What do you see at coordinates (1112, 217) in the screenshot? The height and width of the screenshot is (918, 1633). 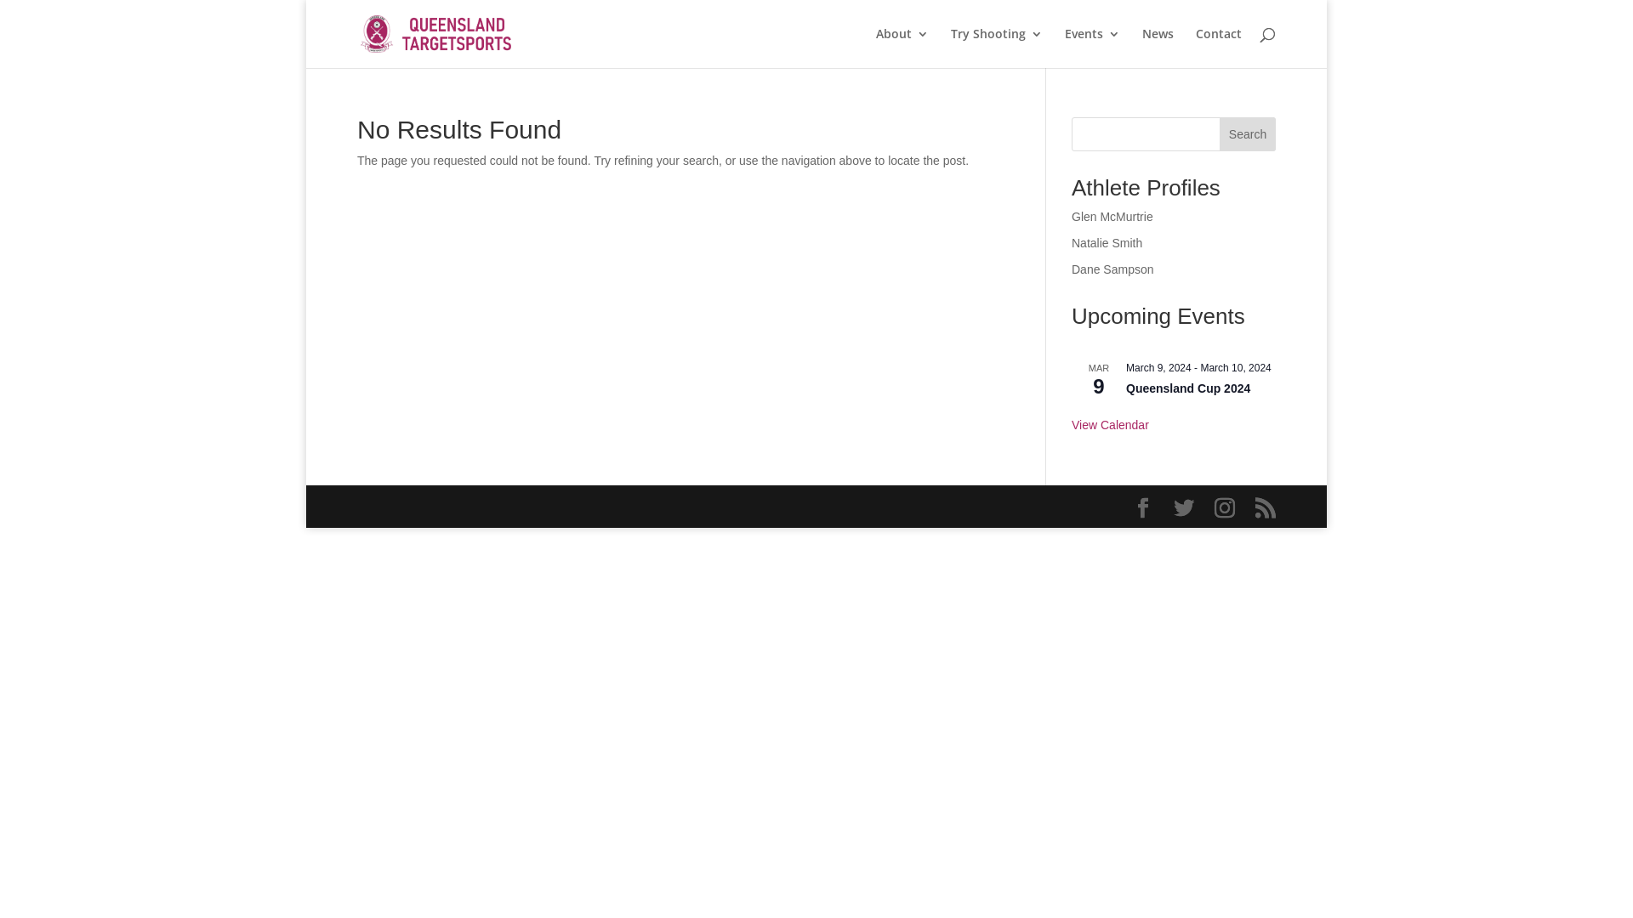 I see `Glen McMurtrie` at bounding box center [1112, 217].